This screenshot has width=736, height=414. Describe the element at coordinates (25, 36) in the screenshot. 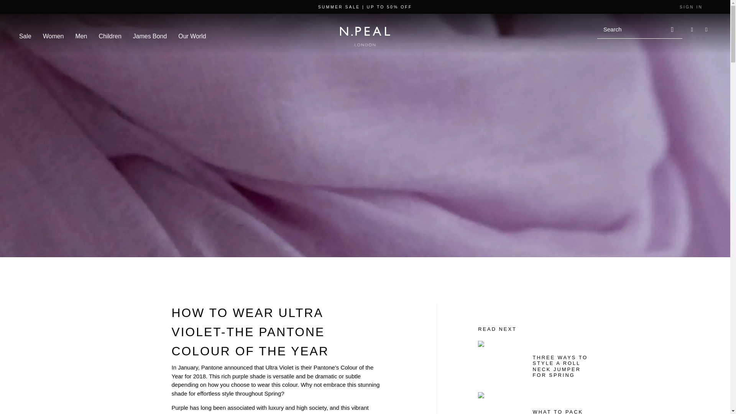

I see `Sale` at that location.